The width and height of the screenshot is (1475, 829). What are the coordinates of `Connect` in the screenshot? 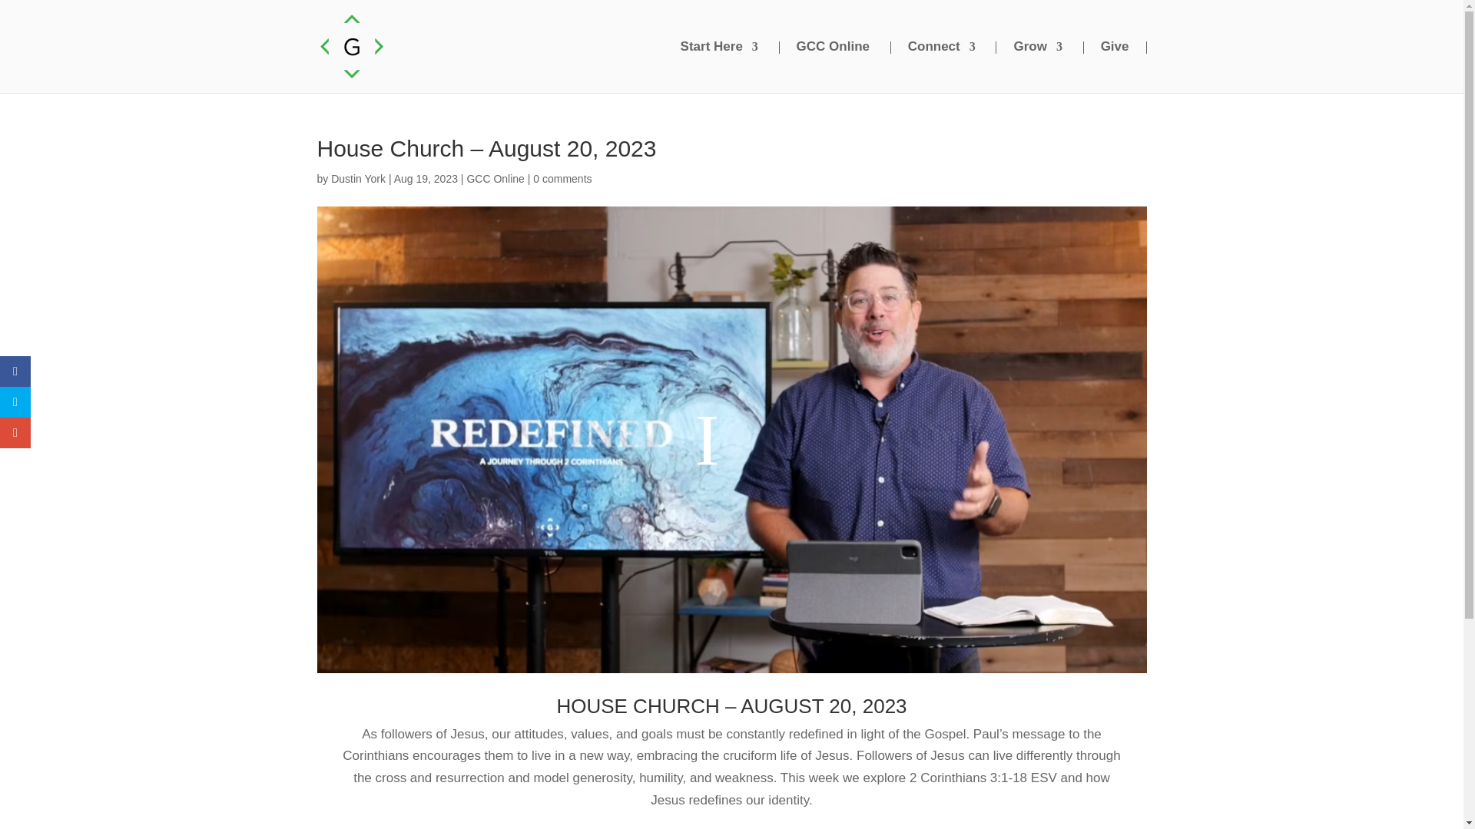 It's located at (933, 48).